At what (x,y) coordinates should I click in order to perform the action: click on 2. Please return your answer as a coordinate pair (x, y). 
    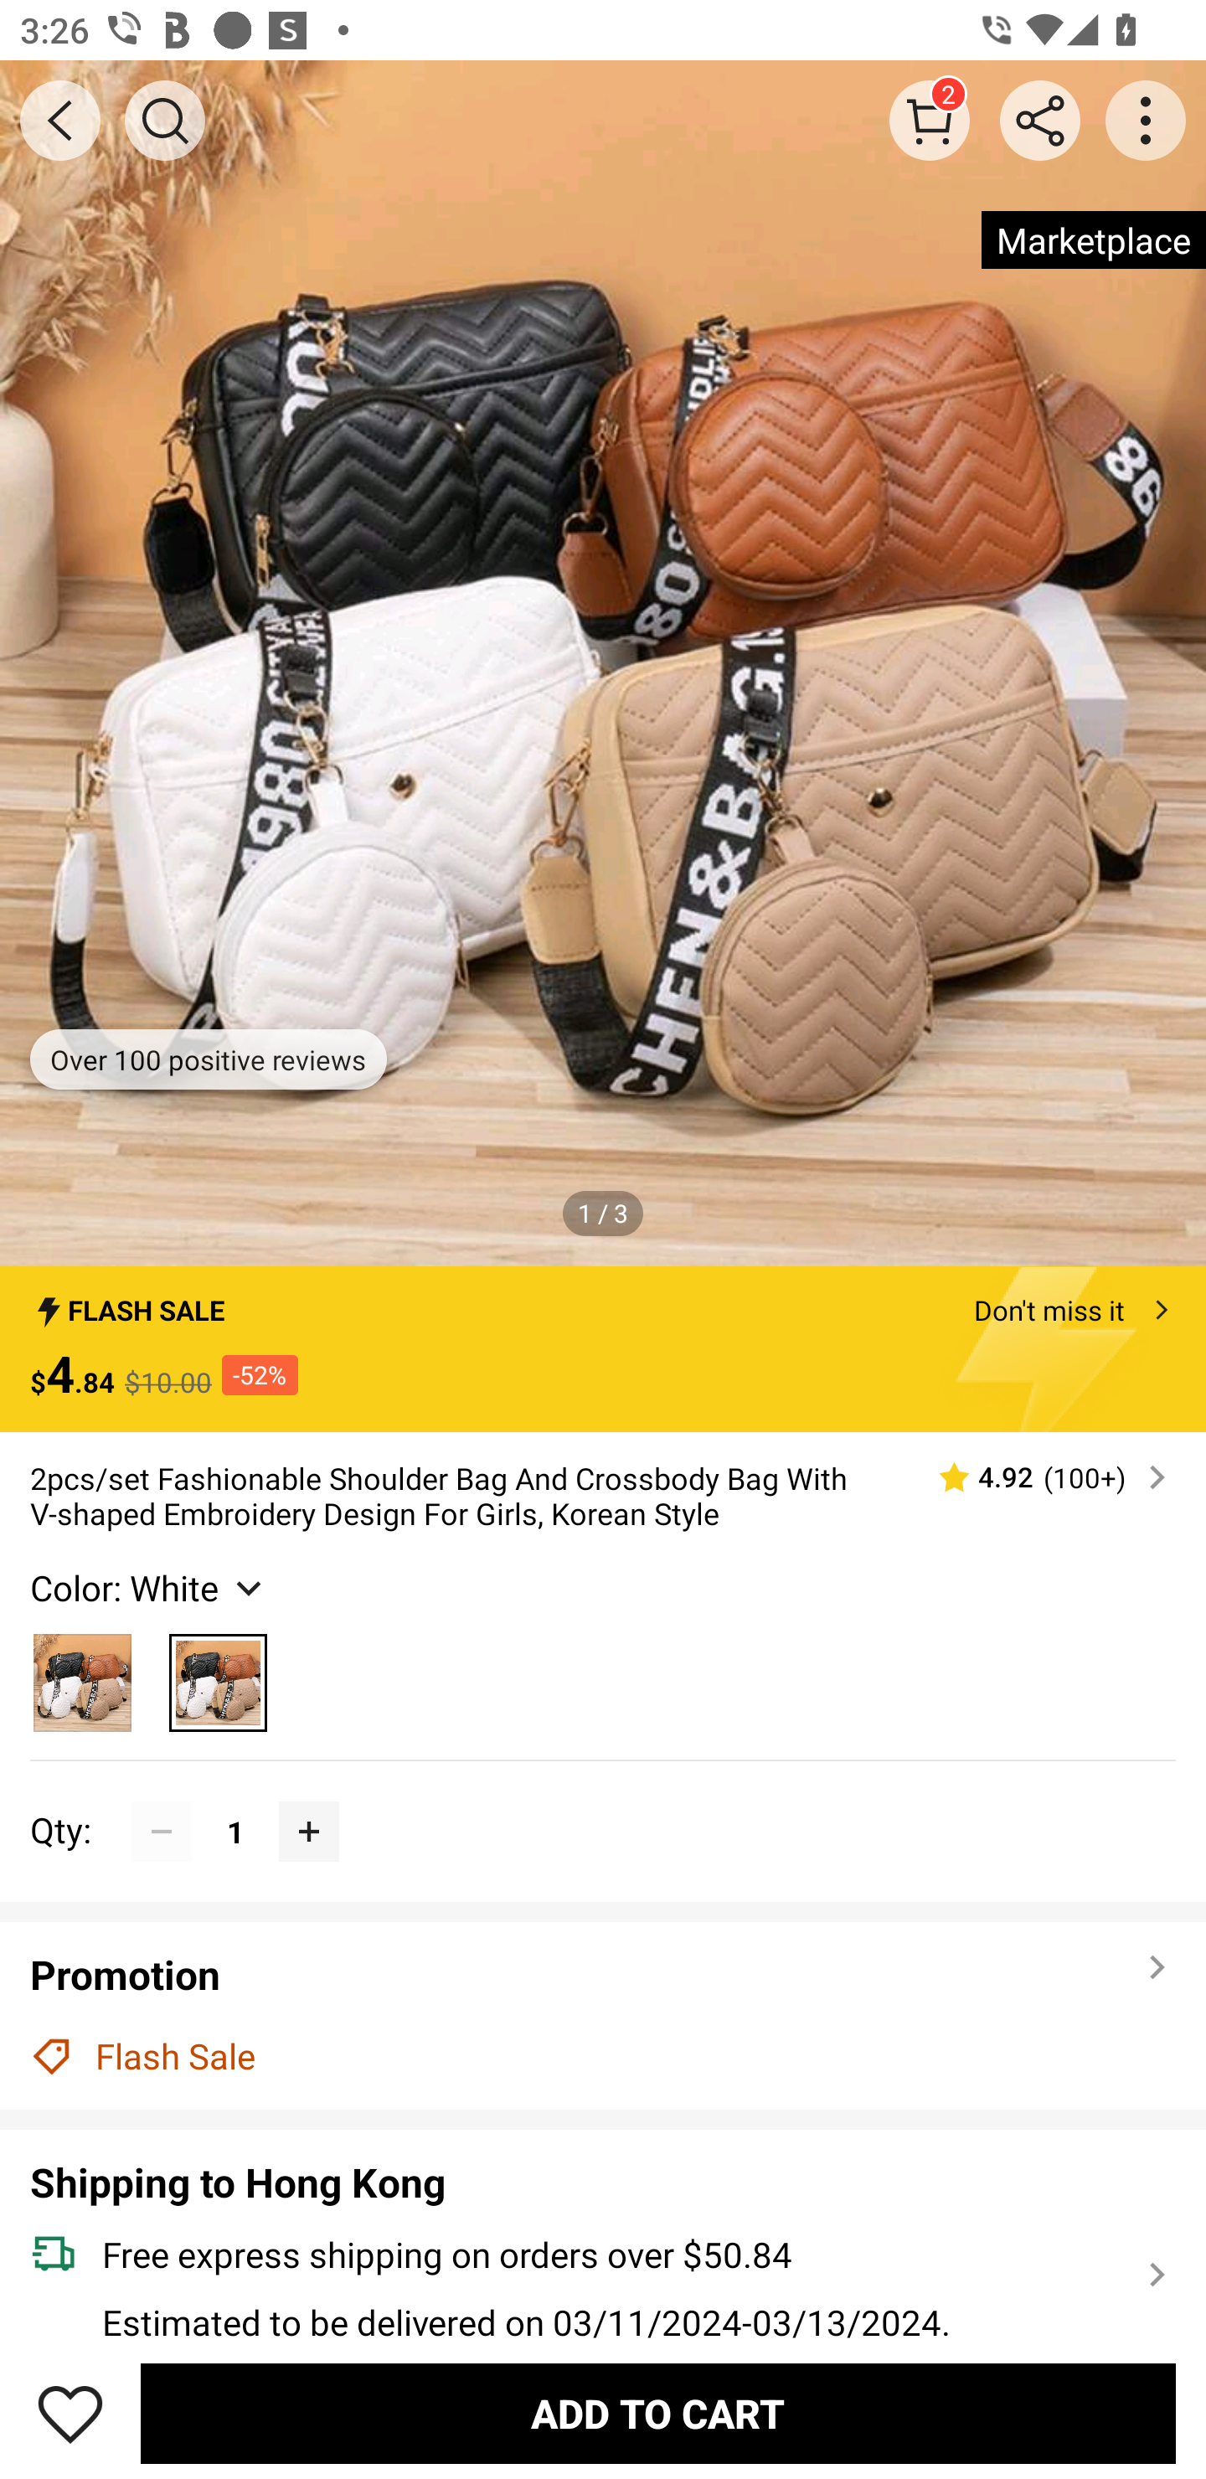
    Looking at the image, I should click on (930, 120).